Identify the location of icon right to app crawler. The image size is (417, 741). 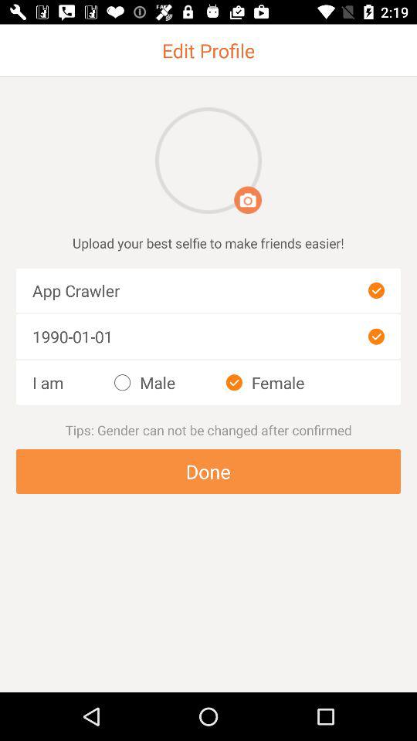
(375, 290).